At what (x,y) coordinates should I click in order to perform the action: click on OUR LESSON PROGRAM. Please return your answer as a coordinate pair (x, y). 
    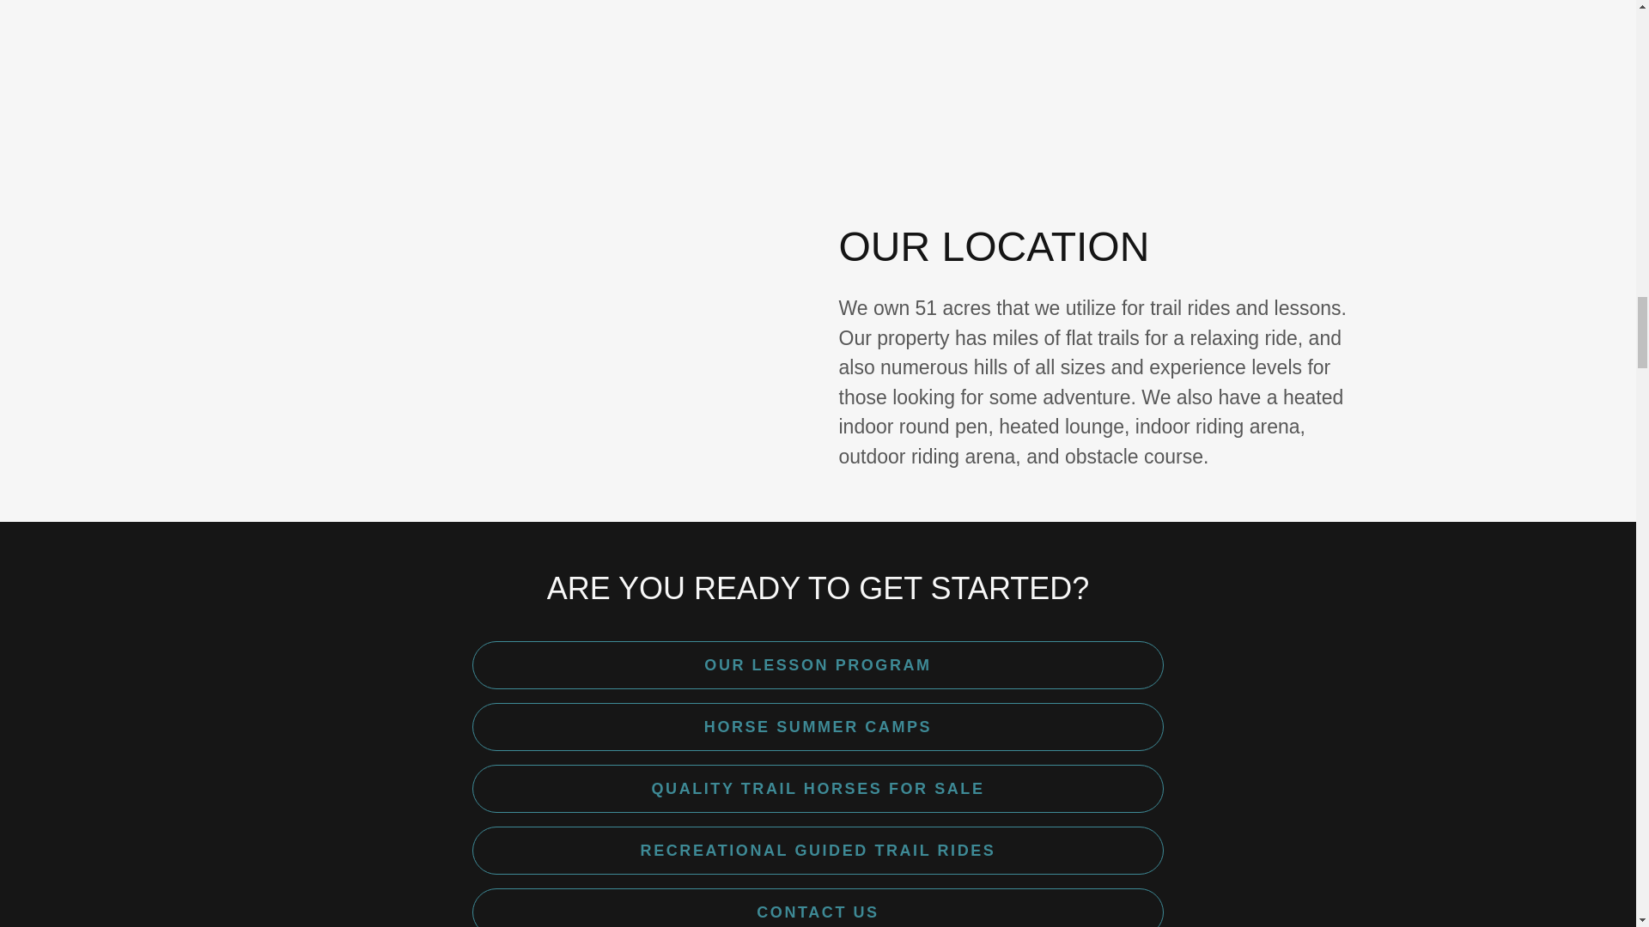
    Looking at the image, I should click on (818, 665).